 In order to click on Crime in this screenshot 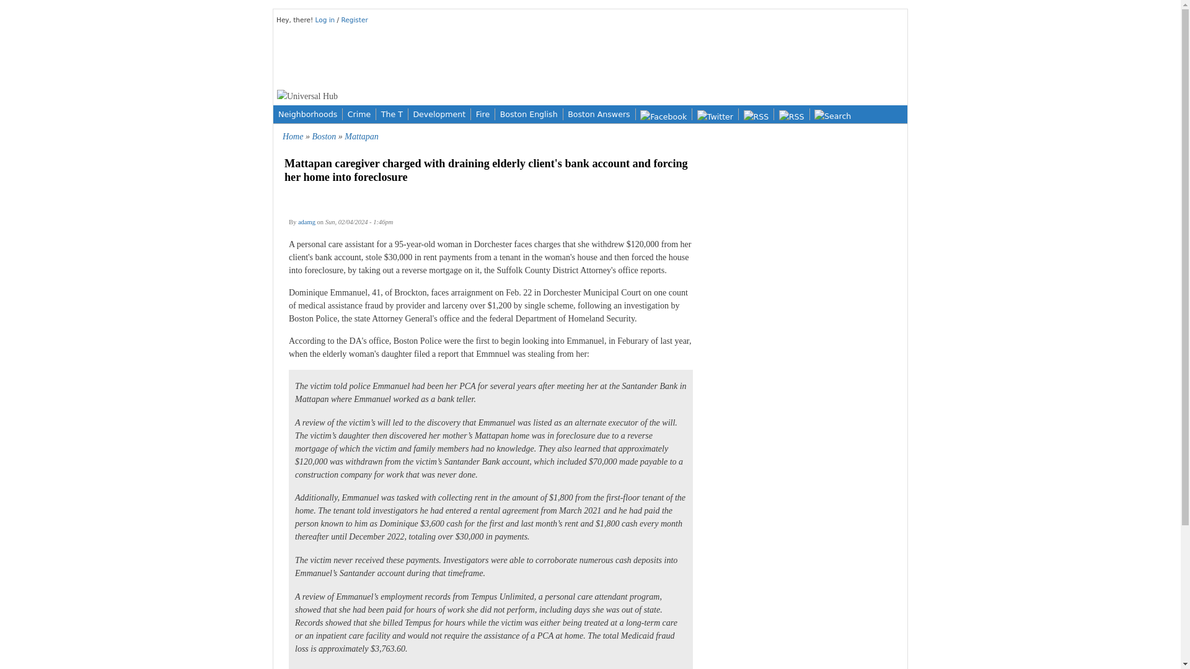, I will do `click(359, 114)`.